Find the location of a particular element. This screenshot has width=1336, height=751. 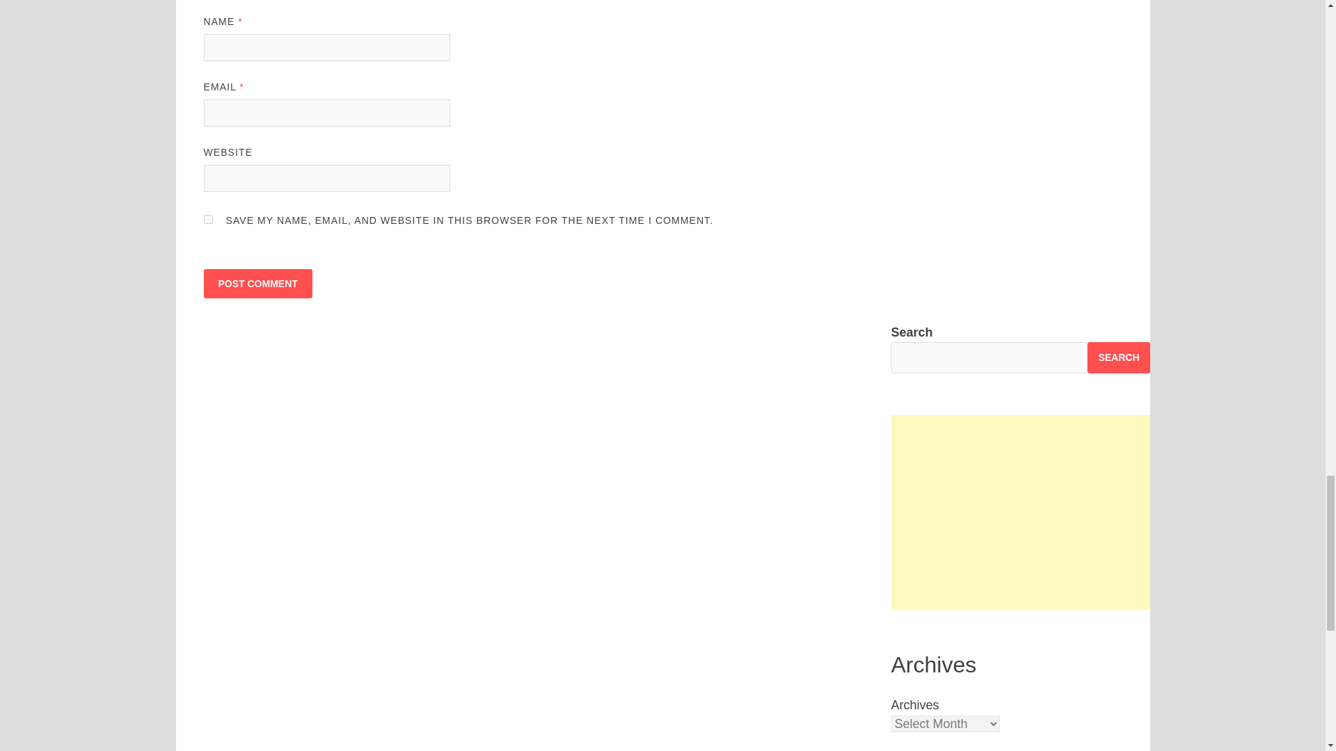

SEARCH is located at coordinates (1118, 357).